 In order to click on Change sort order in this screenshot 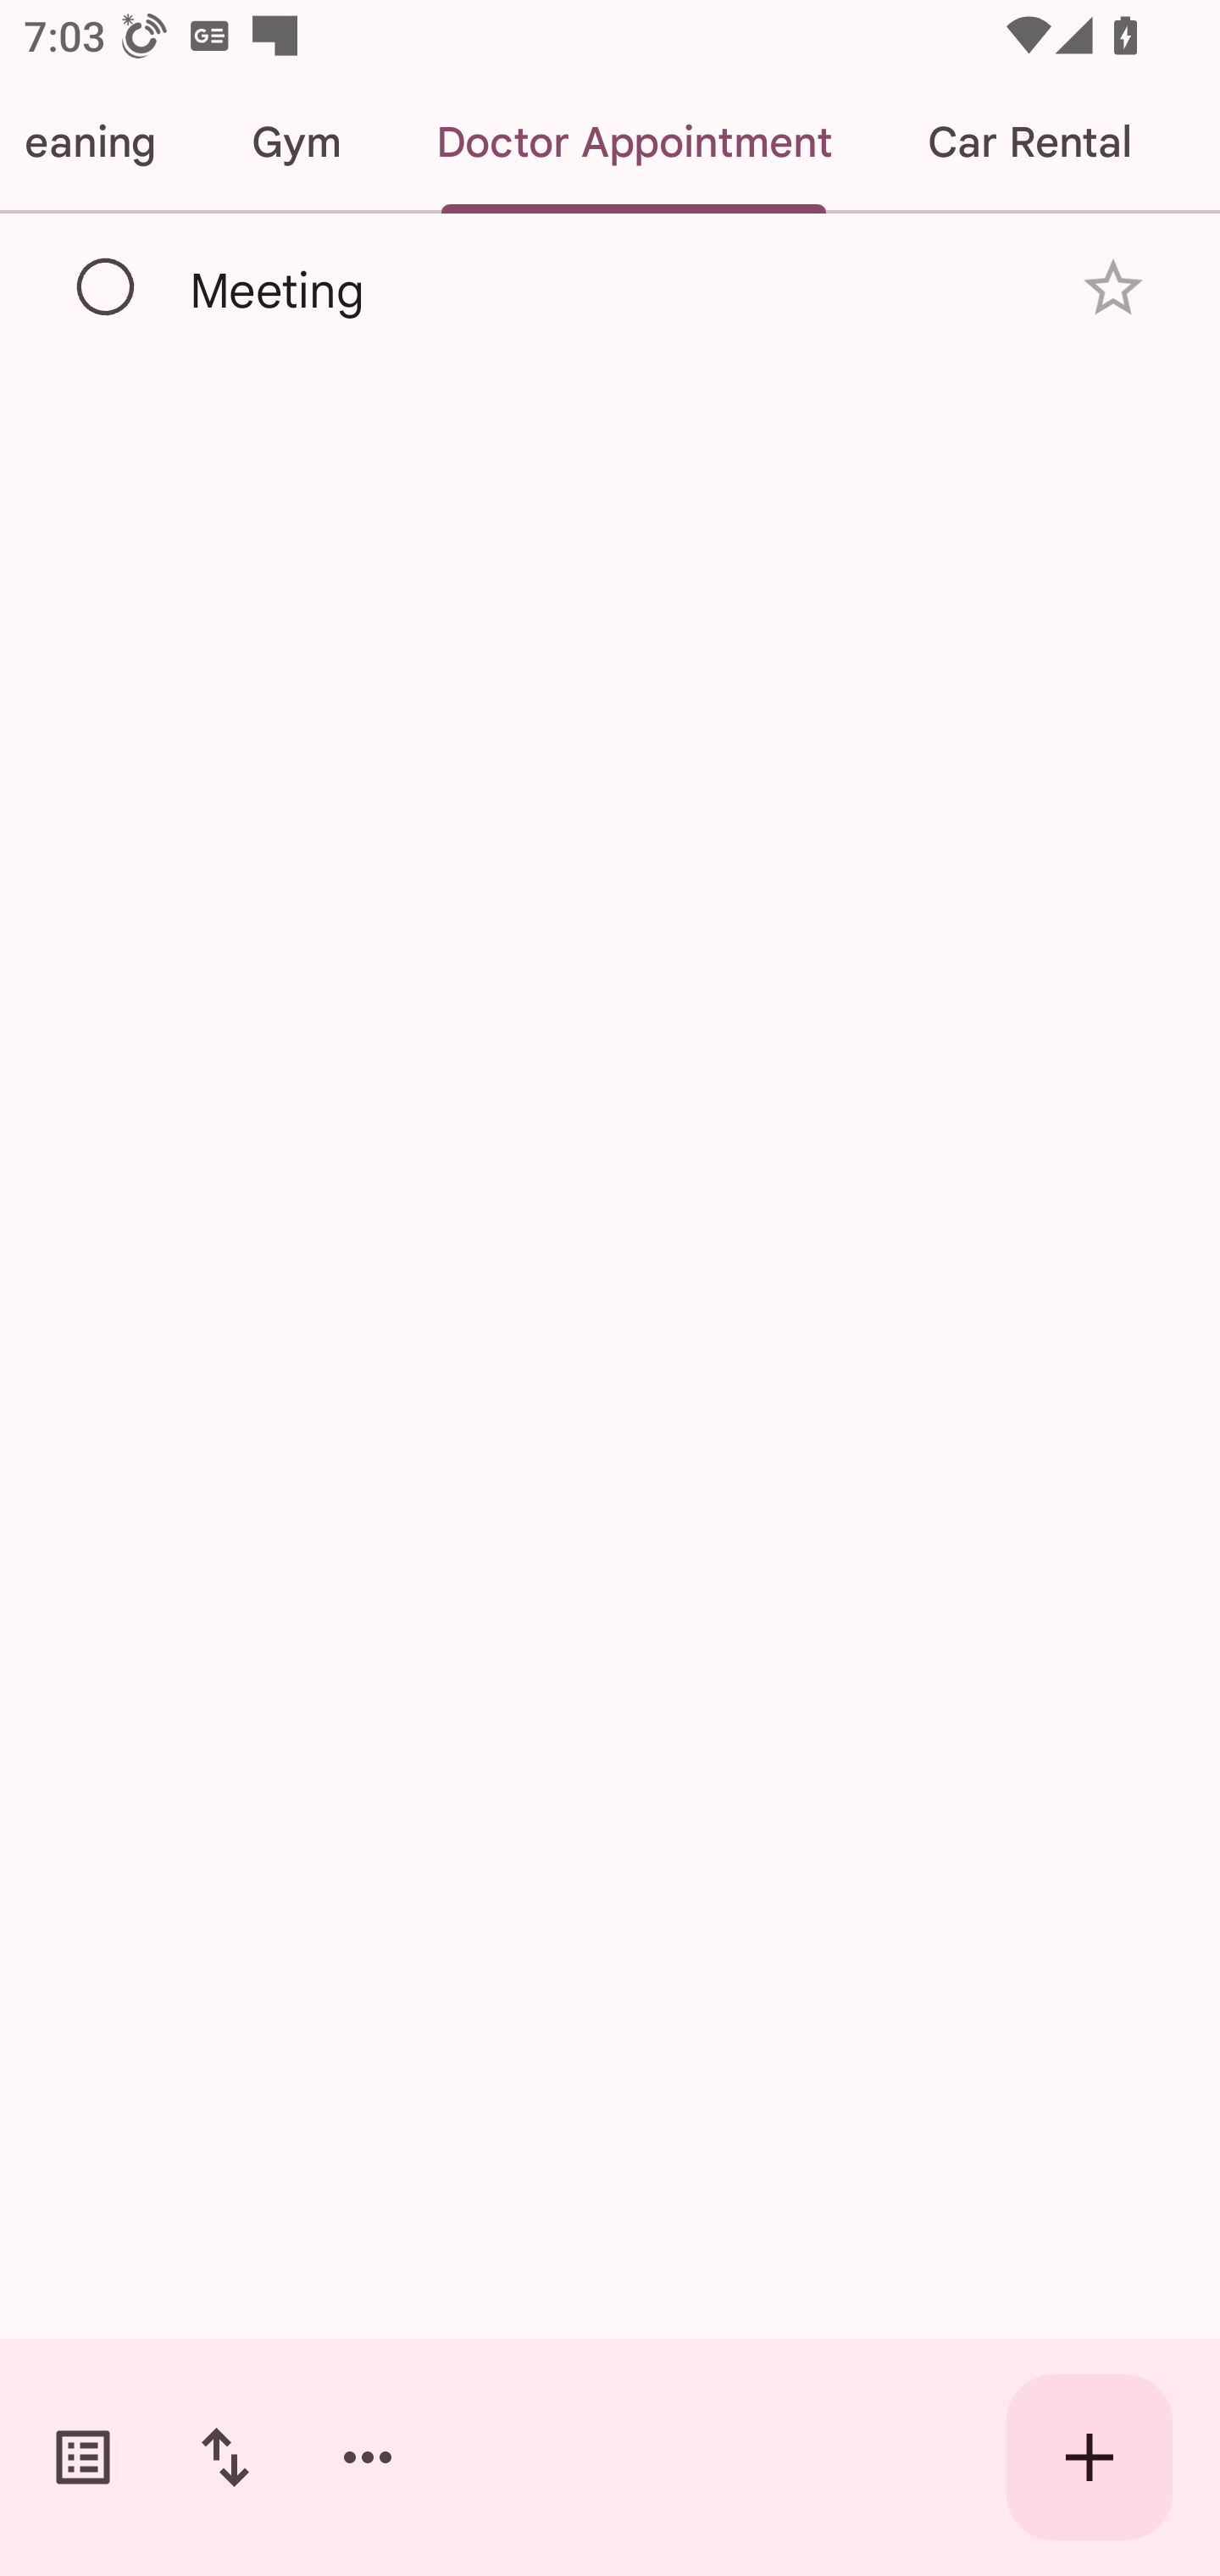, I will do `click(225, 2457)`.